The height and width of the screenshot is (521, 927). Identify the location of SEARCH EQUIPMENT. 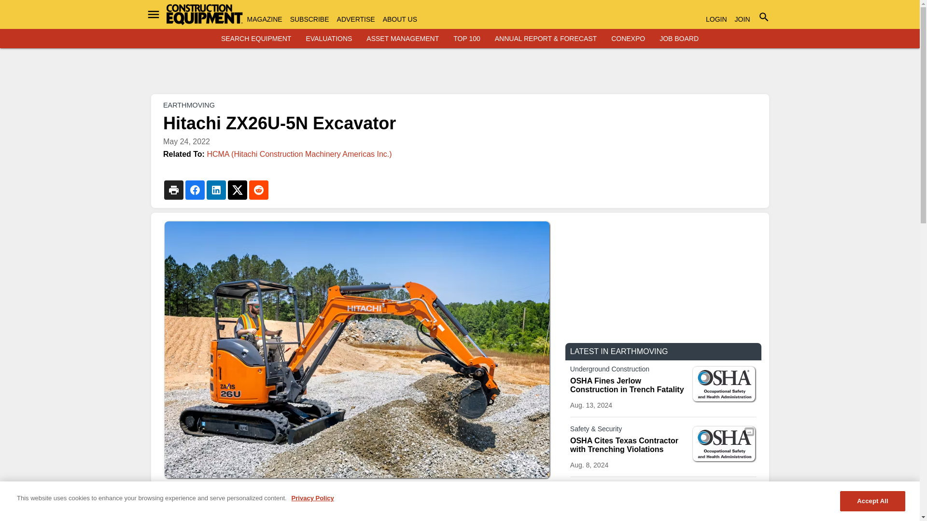
(256, 39).